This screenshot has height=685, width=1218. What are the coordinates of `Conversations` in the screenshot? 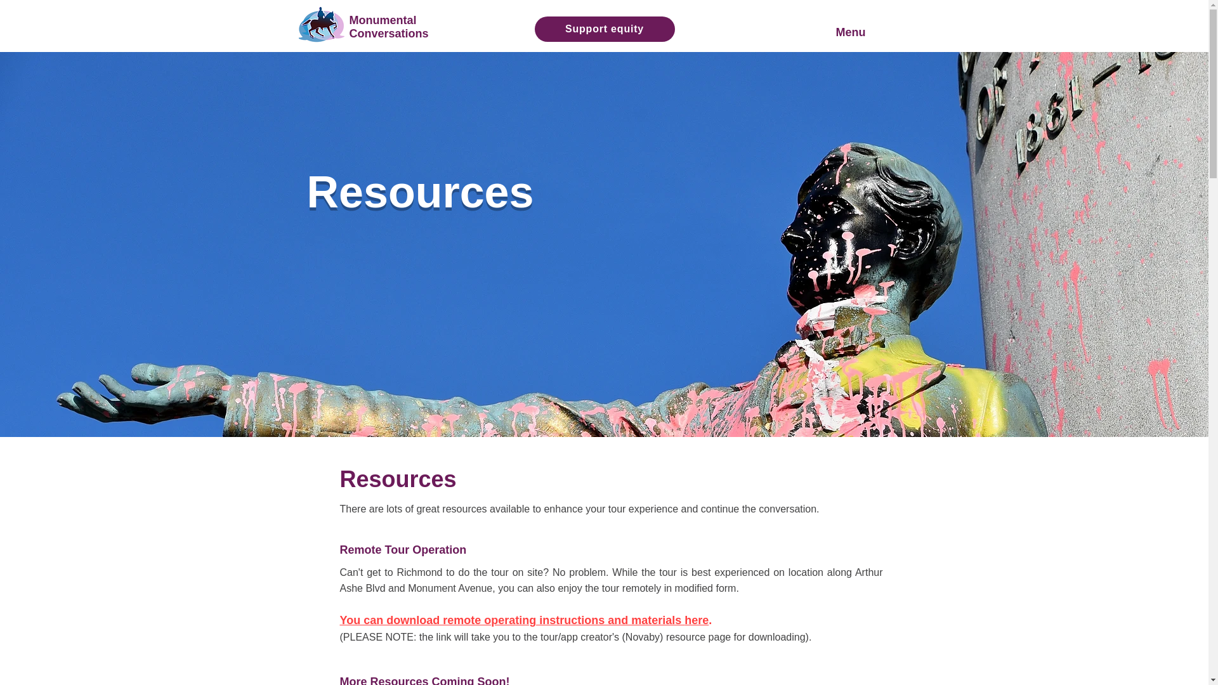 It's located at (388, 33).